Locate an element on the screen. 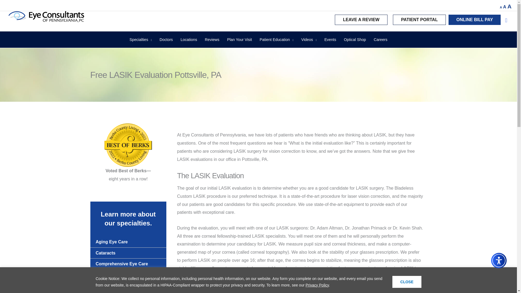  Privacy Policy is located at coordinates (317, 285).